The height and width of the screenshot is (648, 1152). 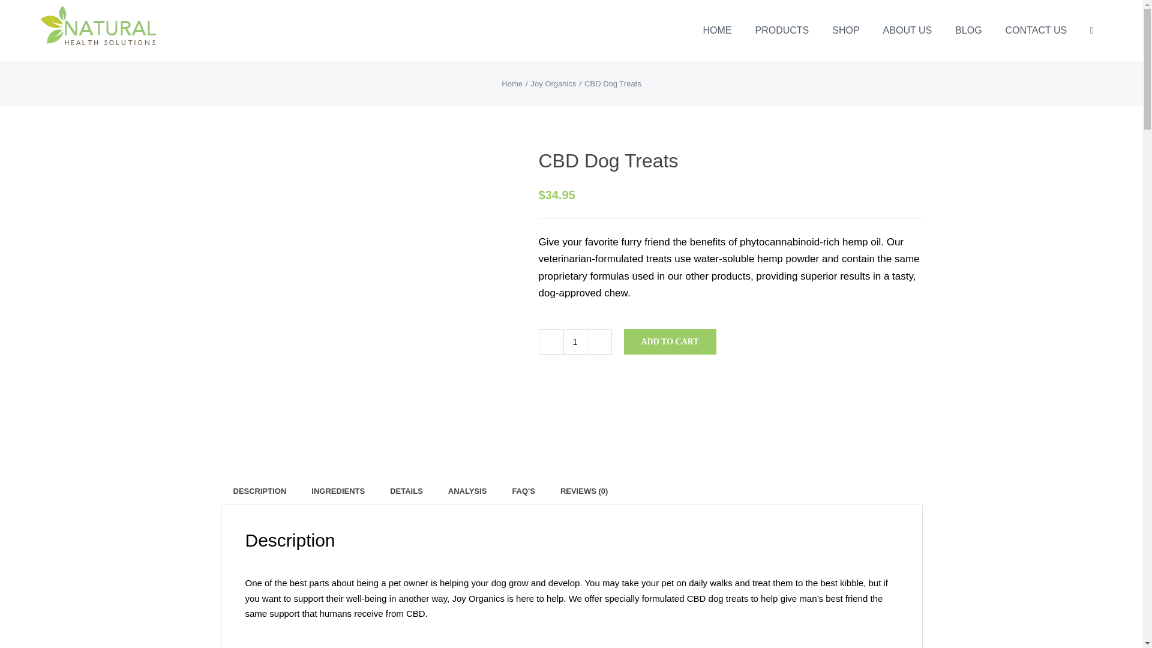 What do you see at coordinates (575, 341) in the screenshot?
I see `1` at bounding box center [575, 341].